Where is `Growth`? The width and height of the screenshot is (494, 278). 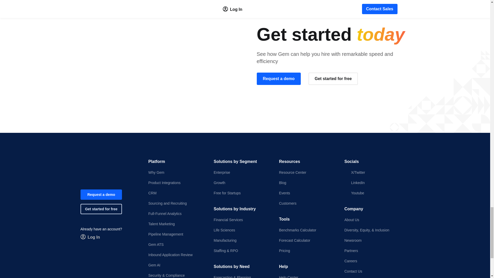 Growth is located at coordinates (242, 183).